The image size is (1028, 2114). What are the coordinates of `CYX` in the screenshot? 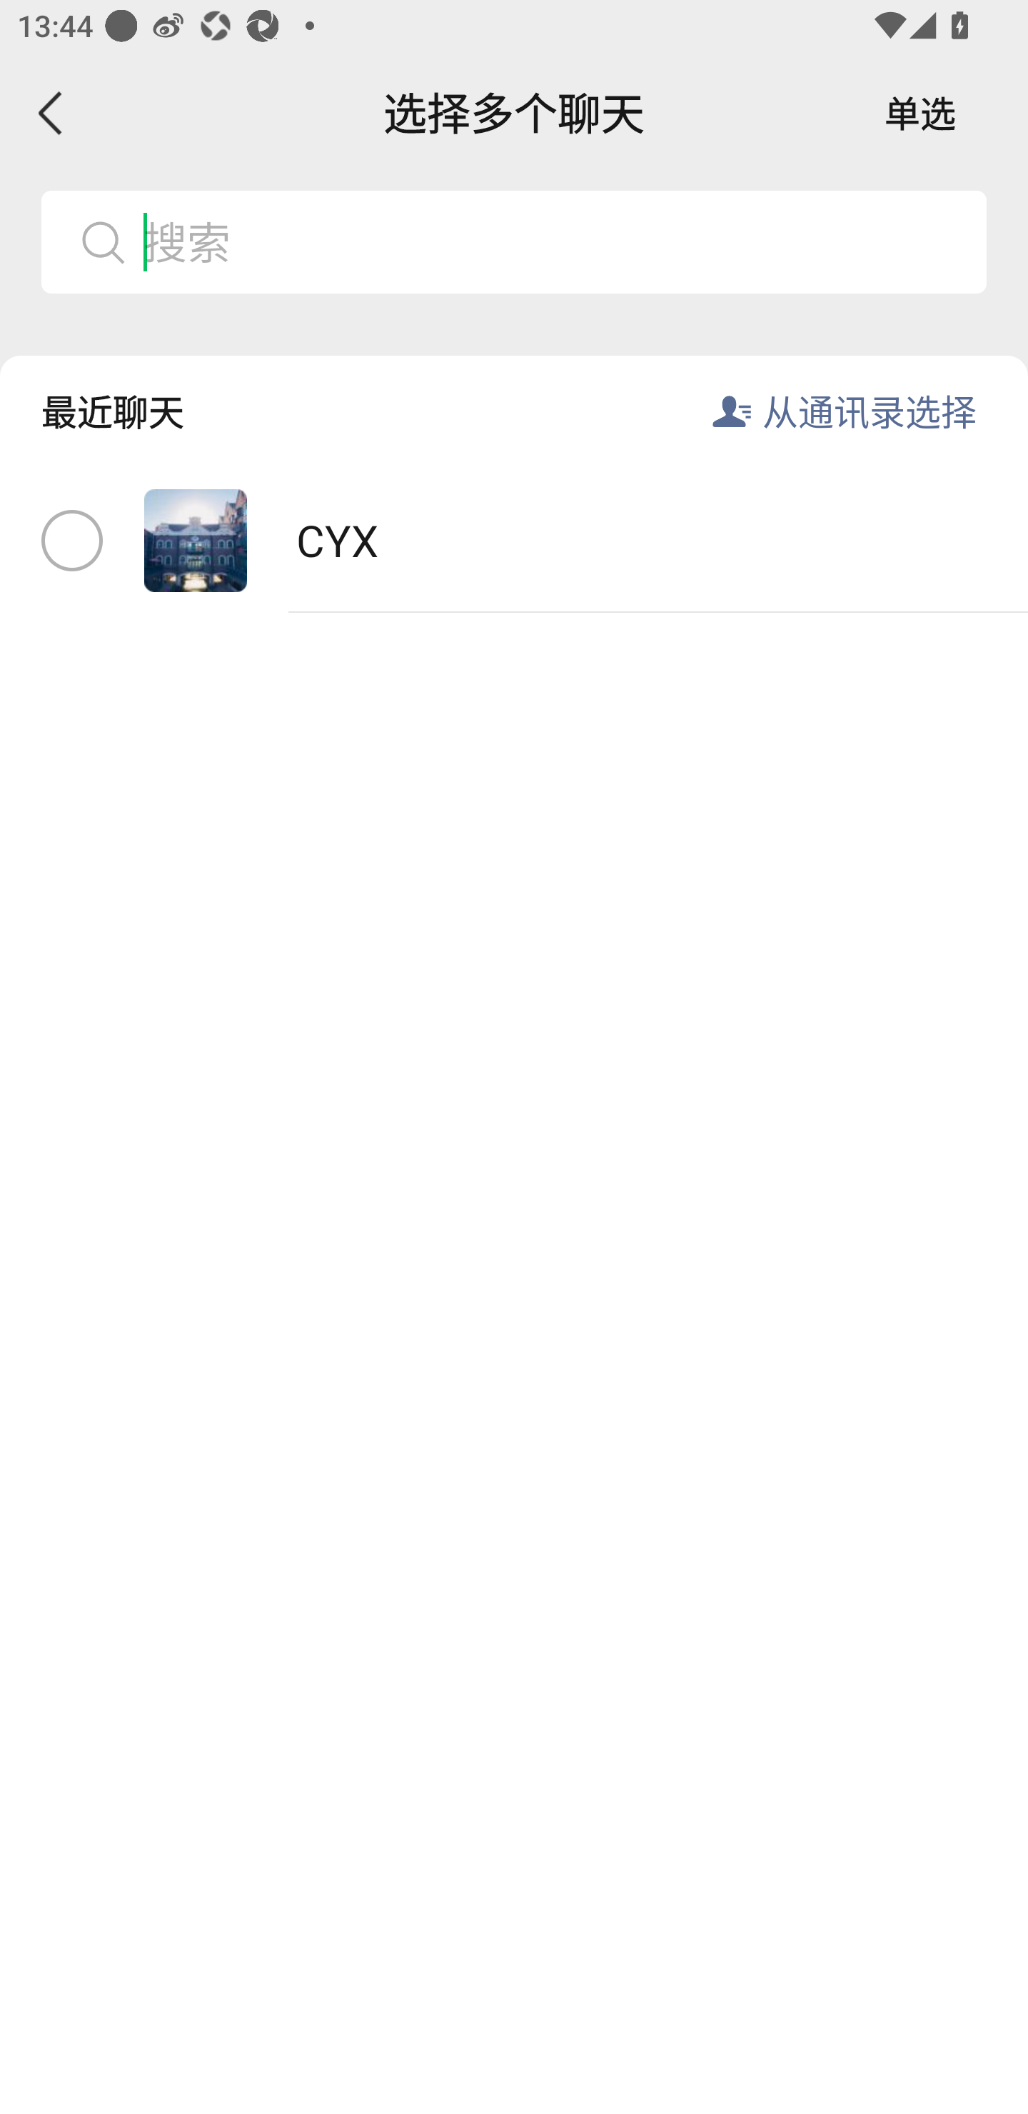 It's located at (514, 541).